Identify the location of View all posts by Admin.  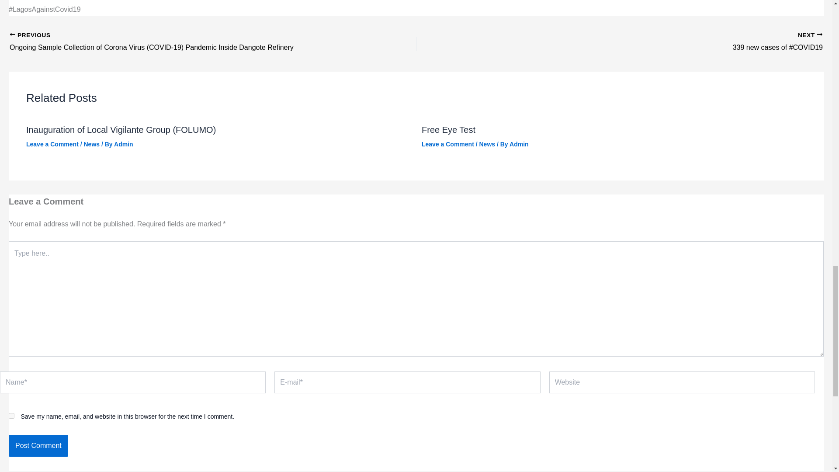
(519, 144).